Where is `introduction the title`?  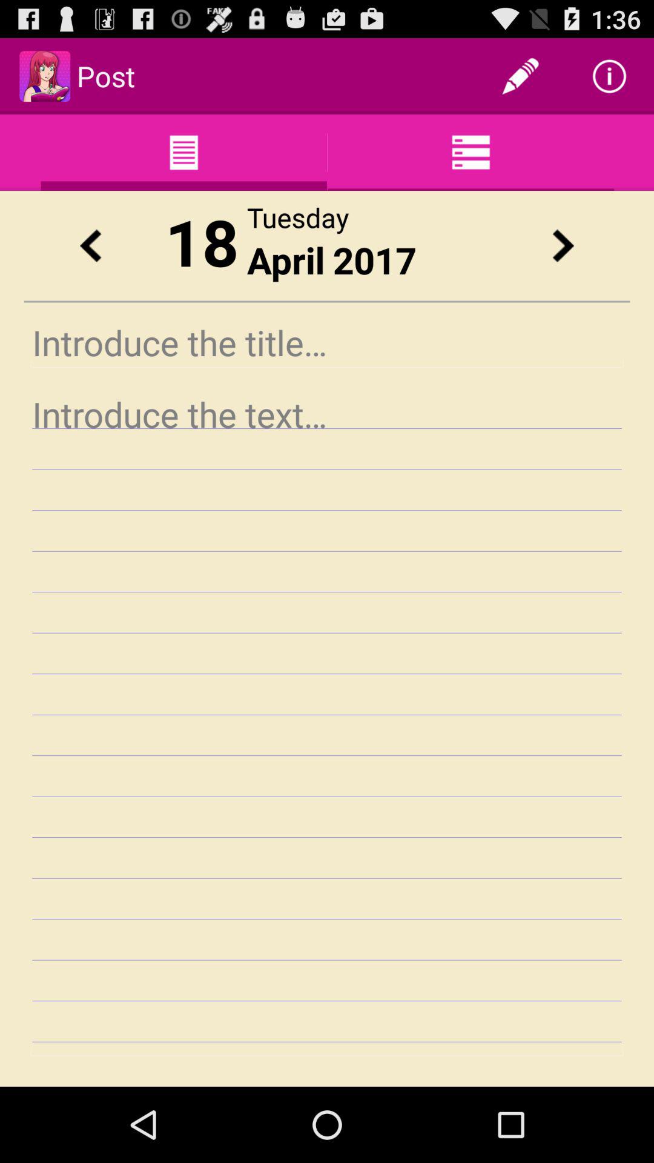 introduction the title is located at coordinates (327, 343).